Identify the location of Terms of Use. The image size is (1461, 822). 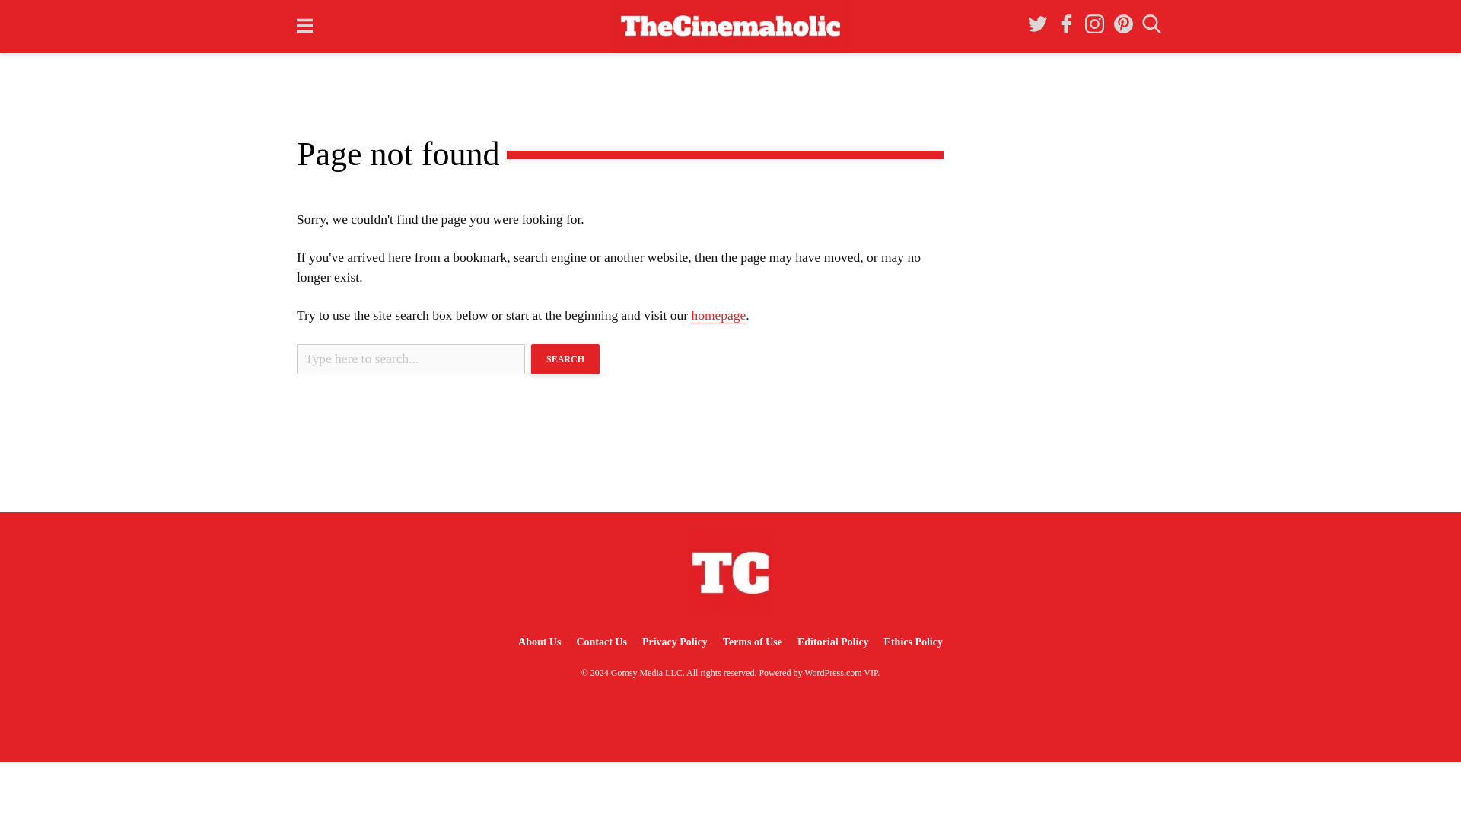
(753, 642).